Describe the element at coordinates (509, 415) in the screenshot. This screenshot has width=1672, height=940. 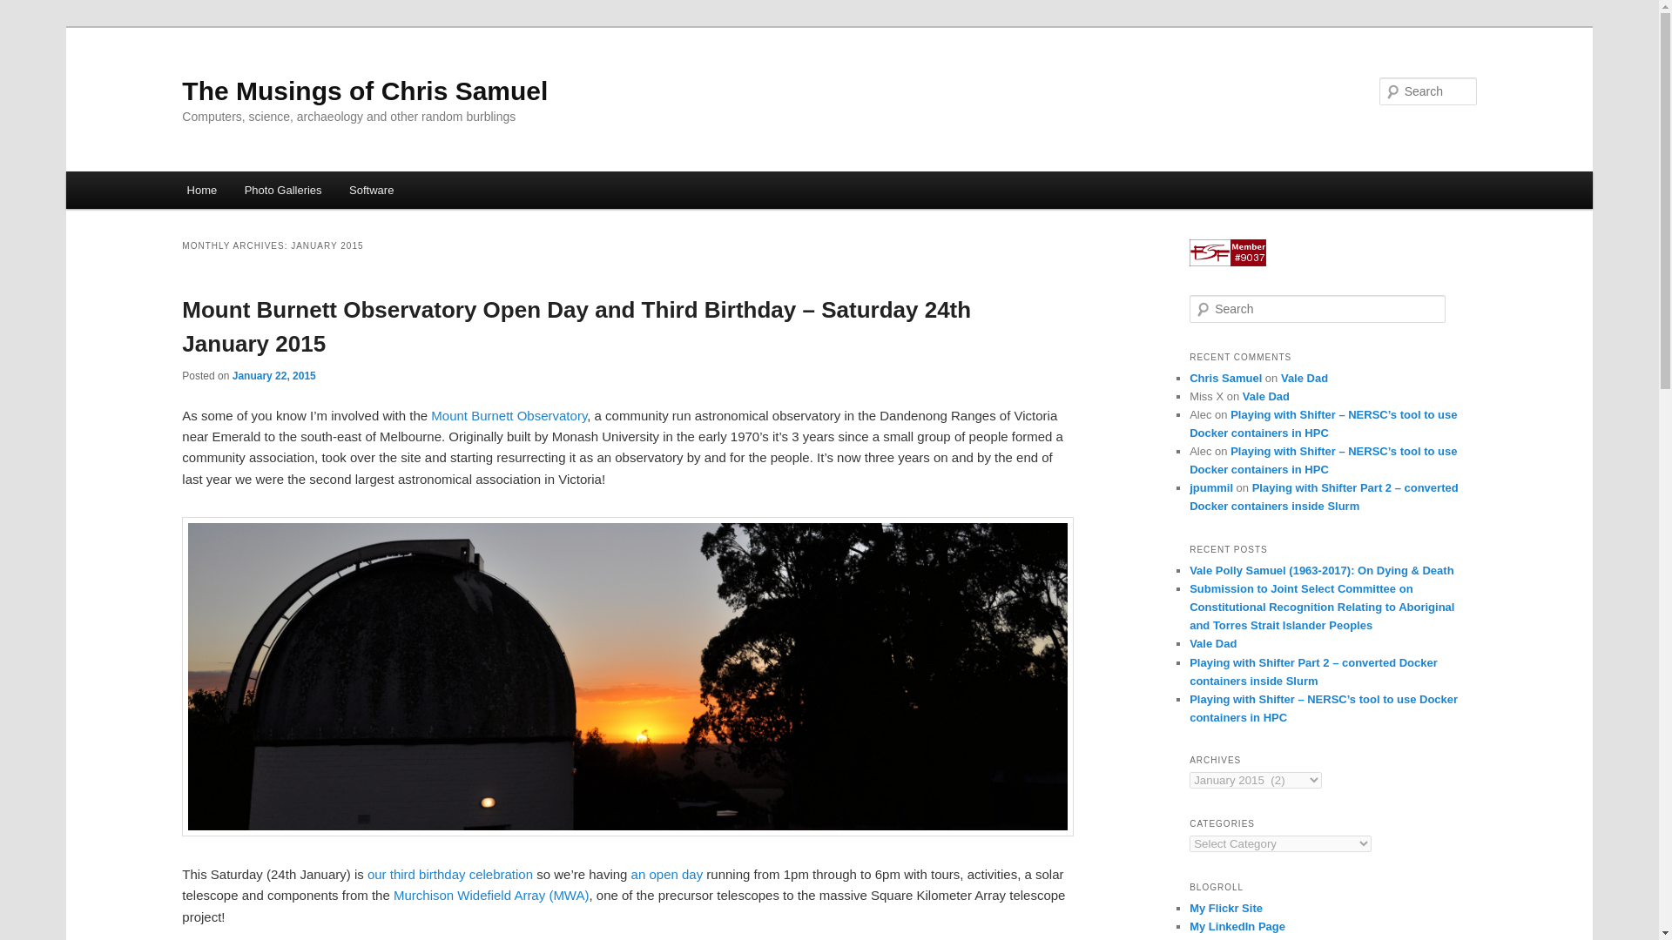
I see `Mount Burnett Observatory` at that location.